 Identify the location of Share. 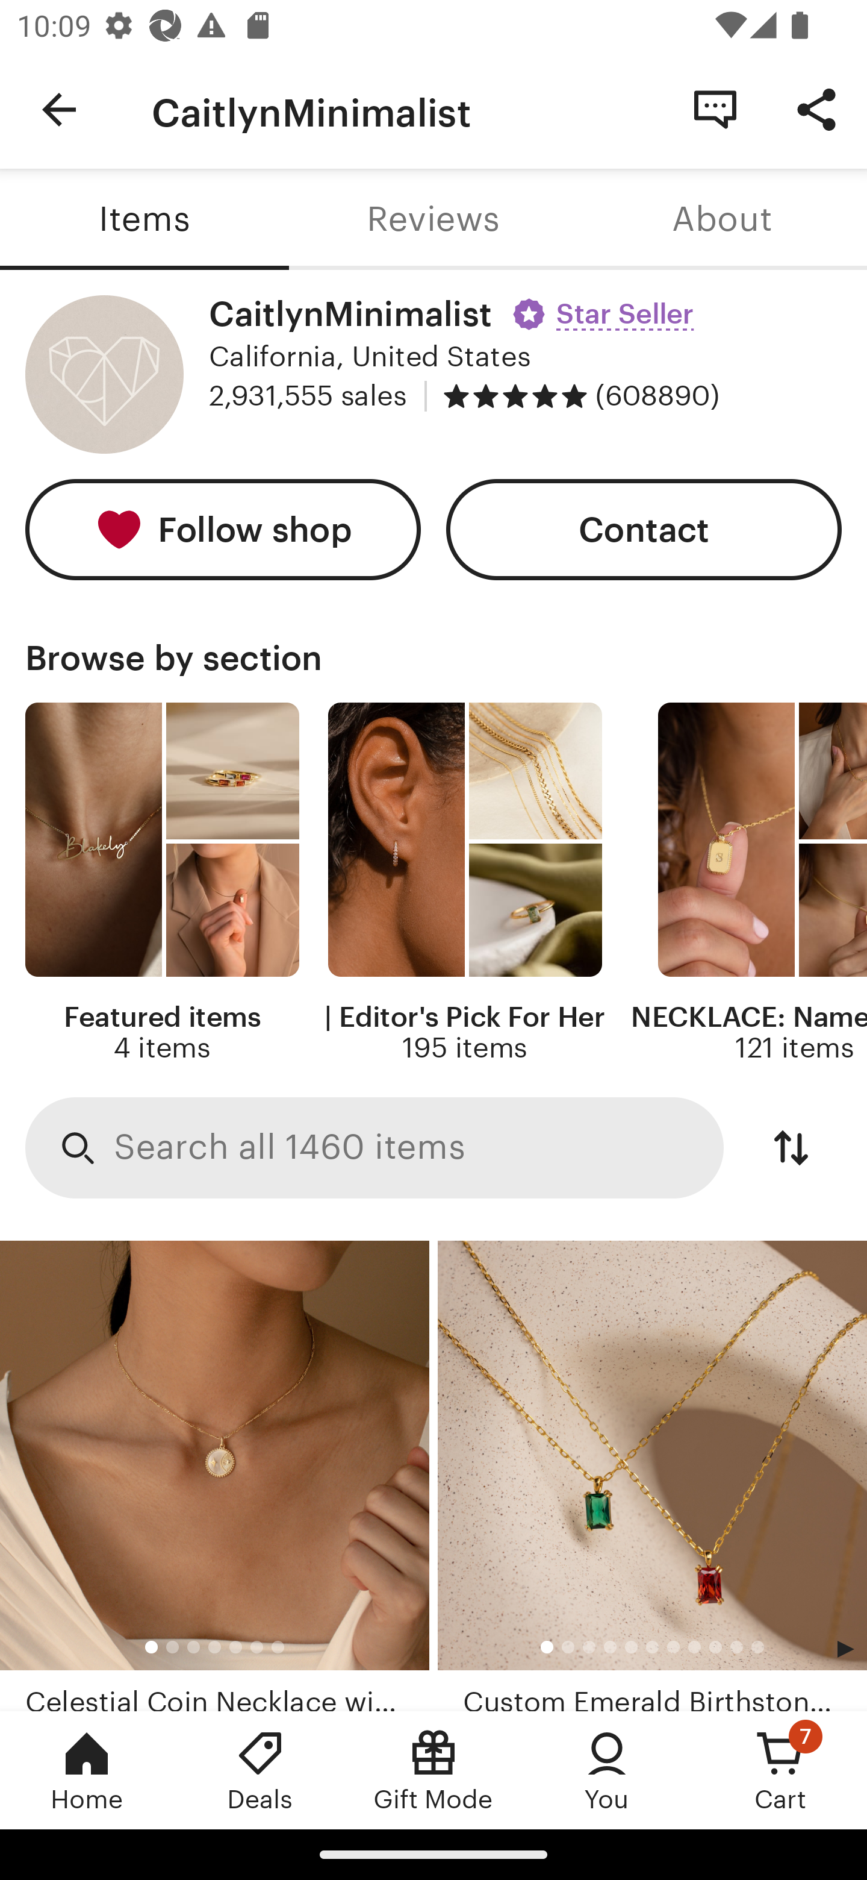
(816, 108).